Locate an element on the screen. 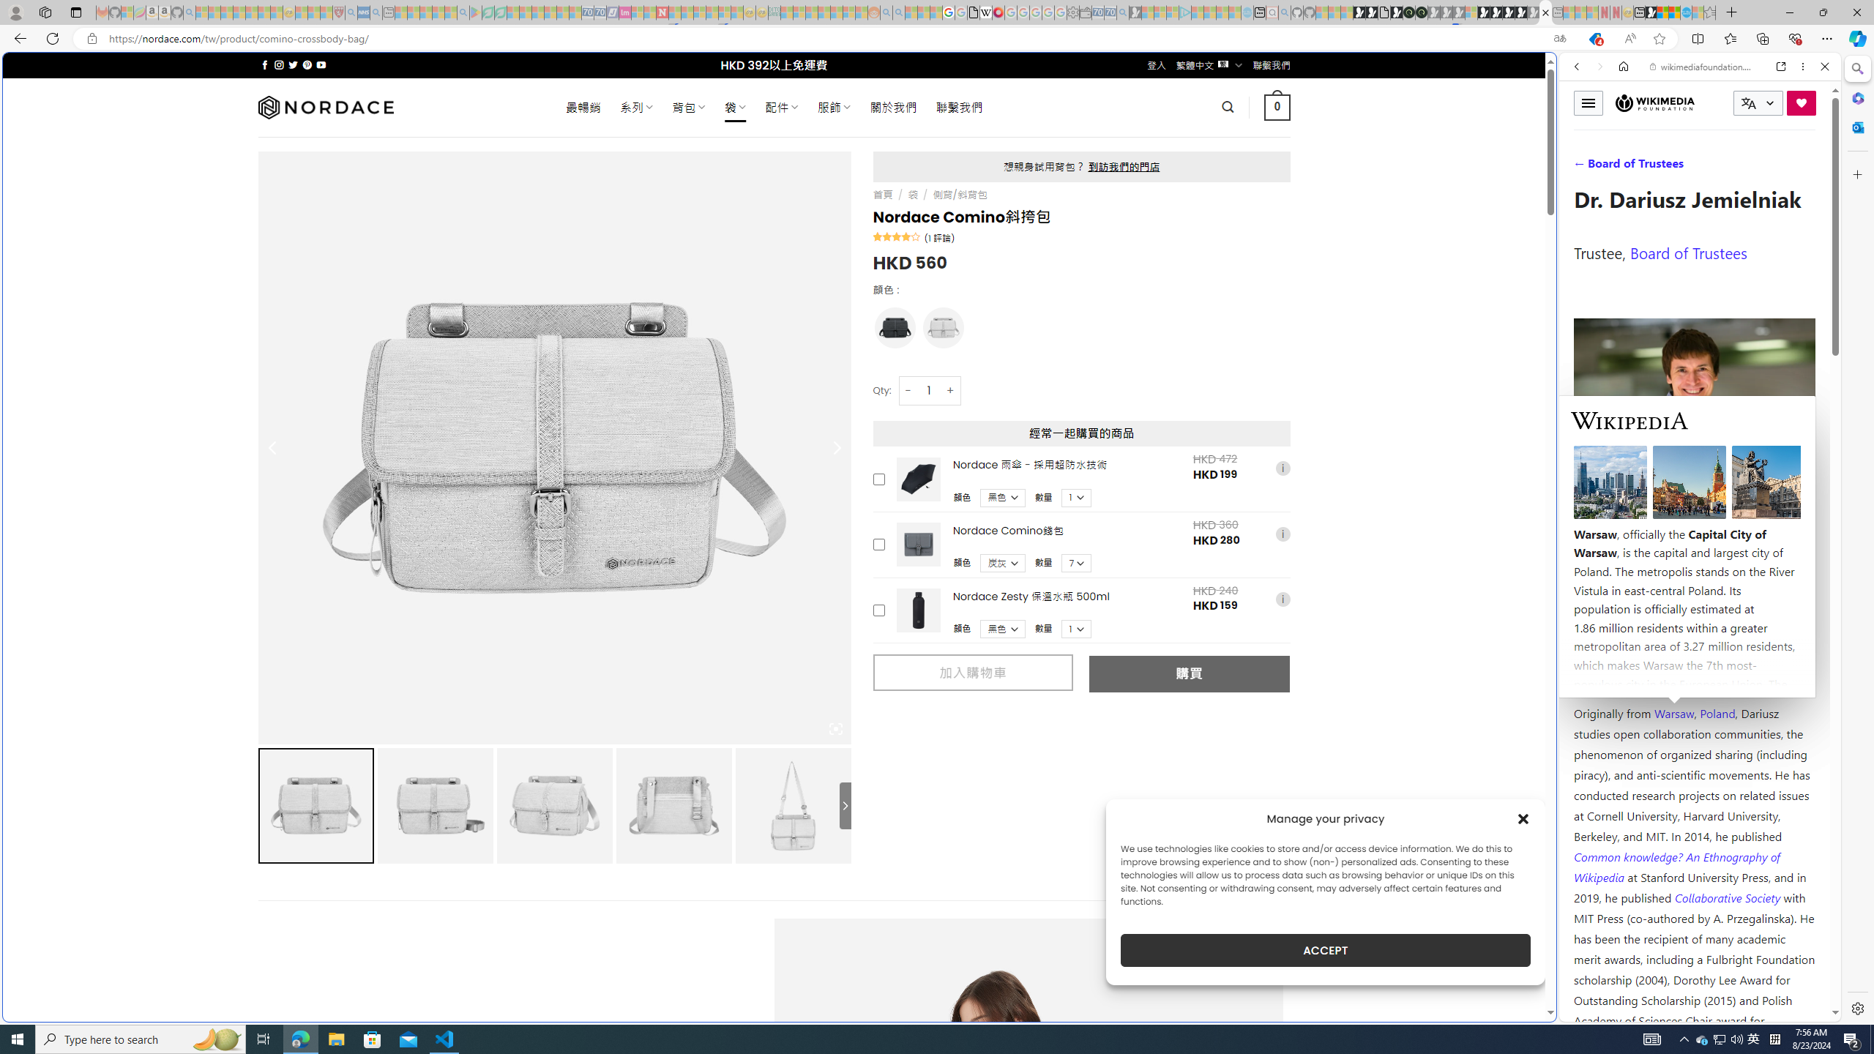 This screenshot has width=1874, height=1054. Profile on Meta-Wiki is located at coordinates (1640, 521).